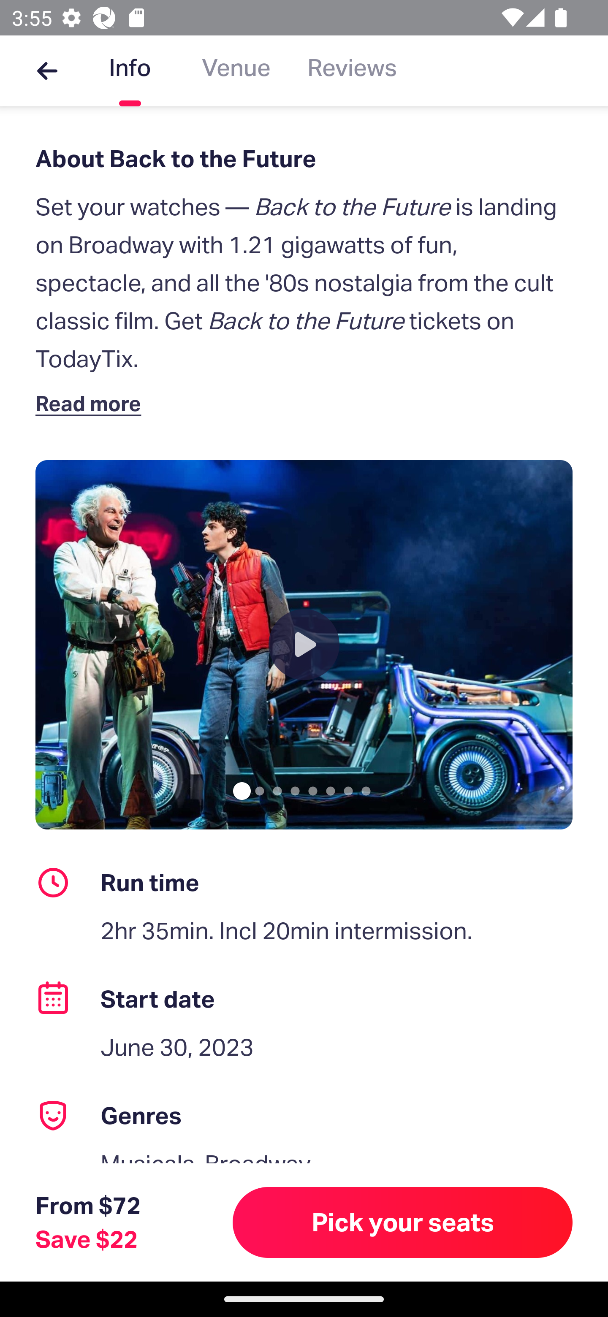 This screenshot has height=1317, width=608. Describe the element at coordinates (352, 71) in the screenshot. I see `Reviews` at that location.